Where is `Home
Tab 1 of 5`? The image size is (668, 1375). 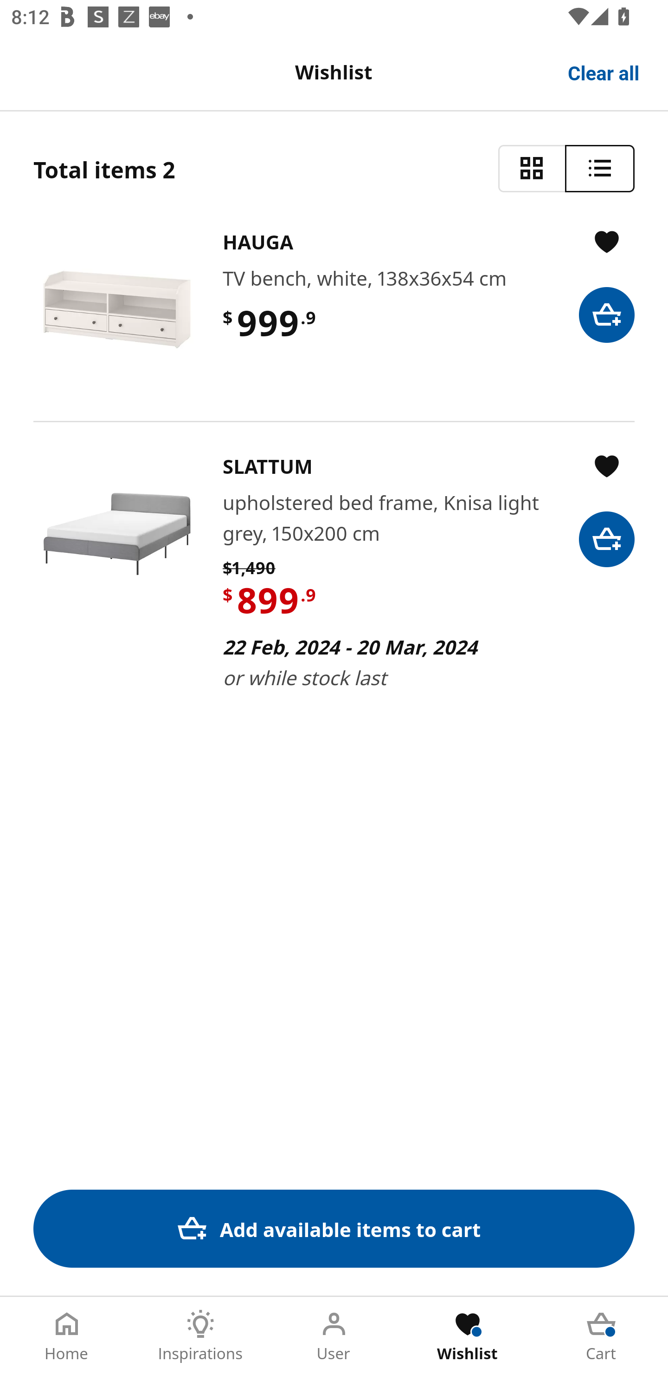
Home
Tab 1 of 5 is located at coordinates (67, 1336).